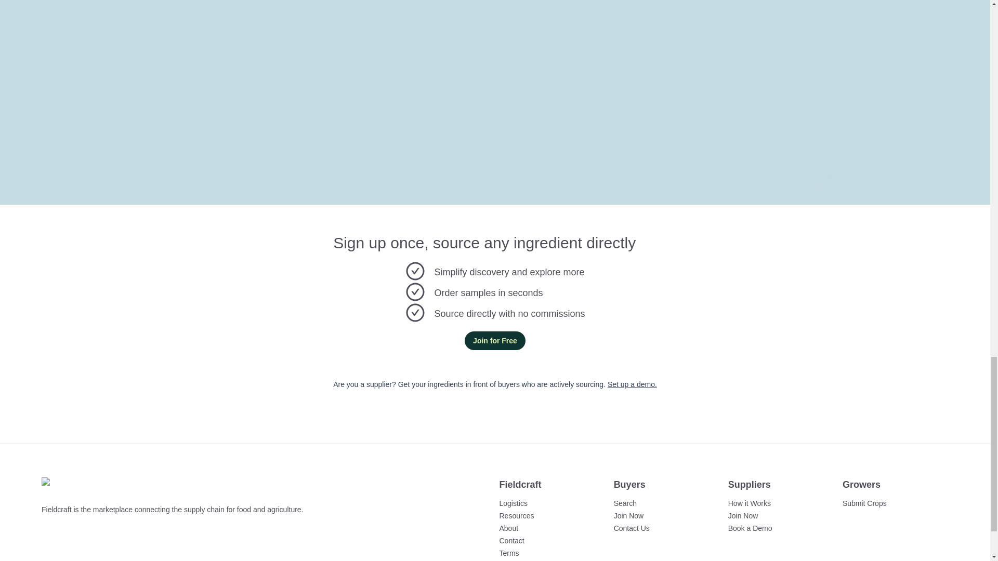  Describe the element at coordinates (508, 528) in the screenshot. I see `About` at that location.